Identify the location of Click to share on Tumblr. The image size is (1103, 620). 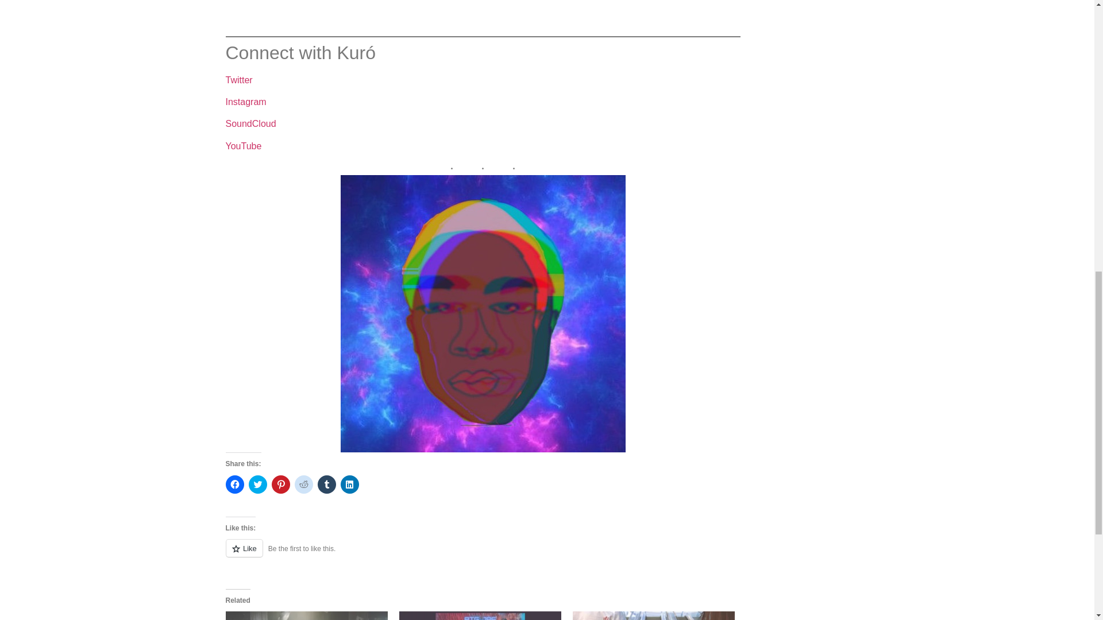
(326, 485).